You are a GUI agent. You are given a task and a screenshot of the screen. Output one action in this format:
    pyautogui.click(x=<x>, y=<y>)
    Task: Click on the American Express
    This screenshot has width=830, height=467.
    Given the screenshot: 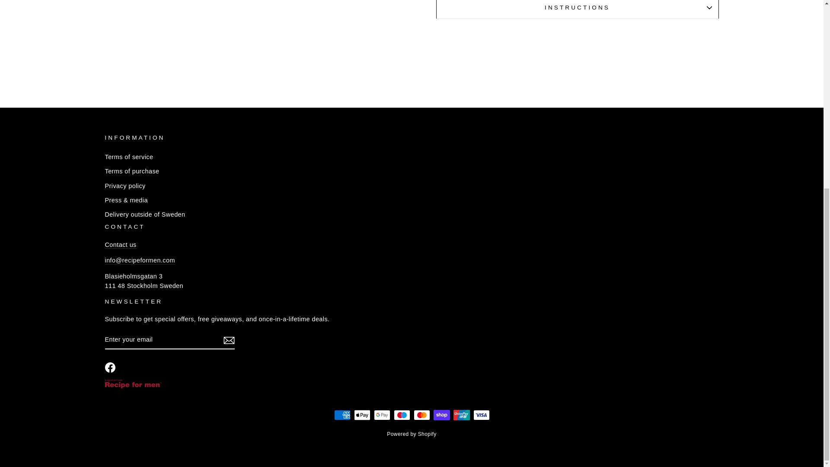 What is the action you would take?
    pyautogui.click(x=342, y=415)
    